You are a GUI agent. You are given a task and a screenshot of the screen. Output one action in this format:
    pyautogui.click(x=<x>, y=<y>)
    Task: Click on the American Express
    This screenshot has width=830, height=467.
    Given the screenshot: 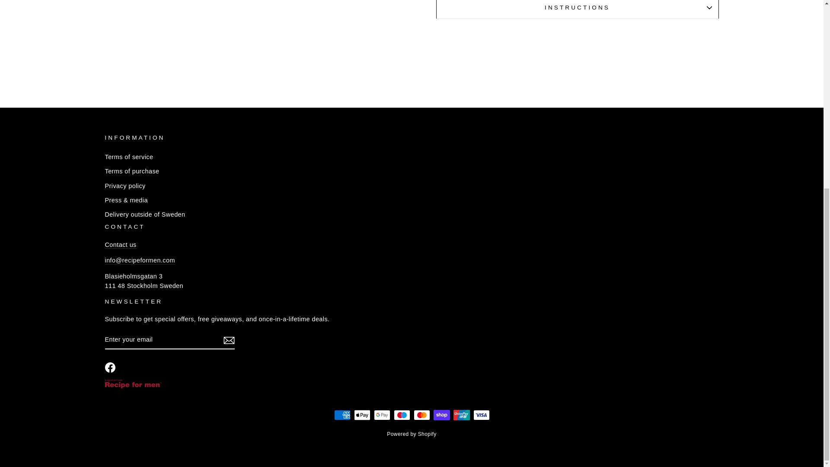 What is the action you would take?
    pyautogui.click(x=342, y=415)
    